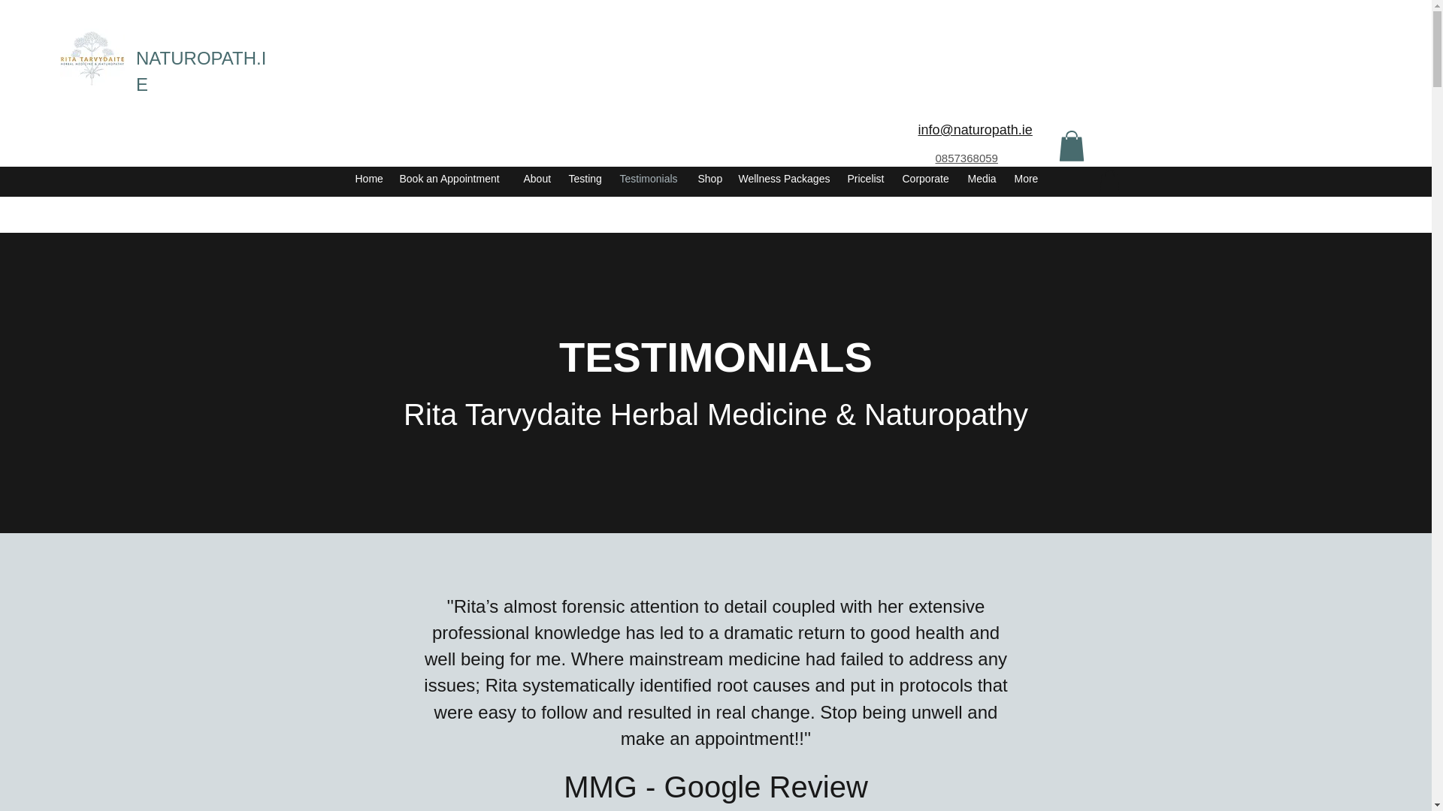 Image resolution: width=1443 pixels, height=811 pixels. I want to click on Home, so click(369, 178).